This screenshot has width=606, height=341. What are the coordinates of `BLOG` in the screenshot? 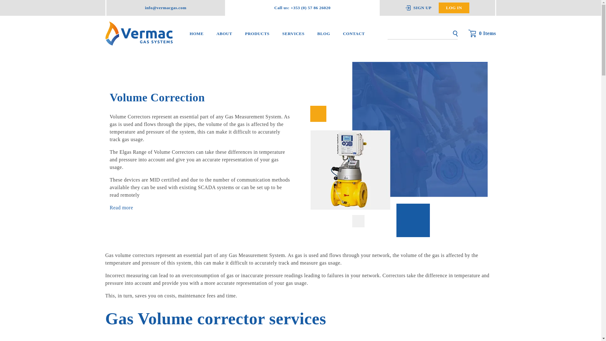 It's located at (323, 33).